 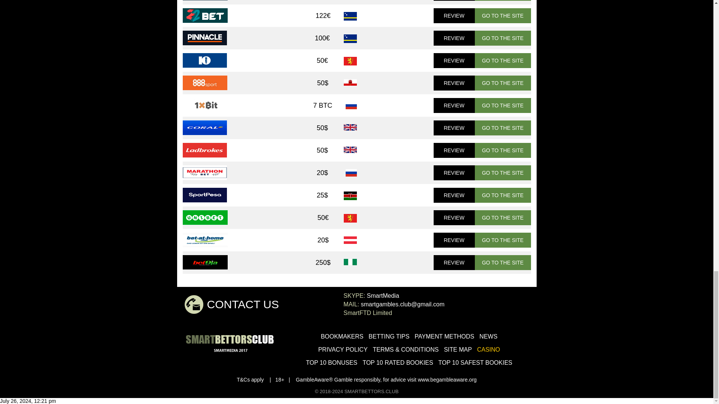 I want to click on Coral, so click(x=204, y=127).